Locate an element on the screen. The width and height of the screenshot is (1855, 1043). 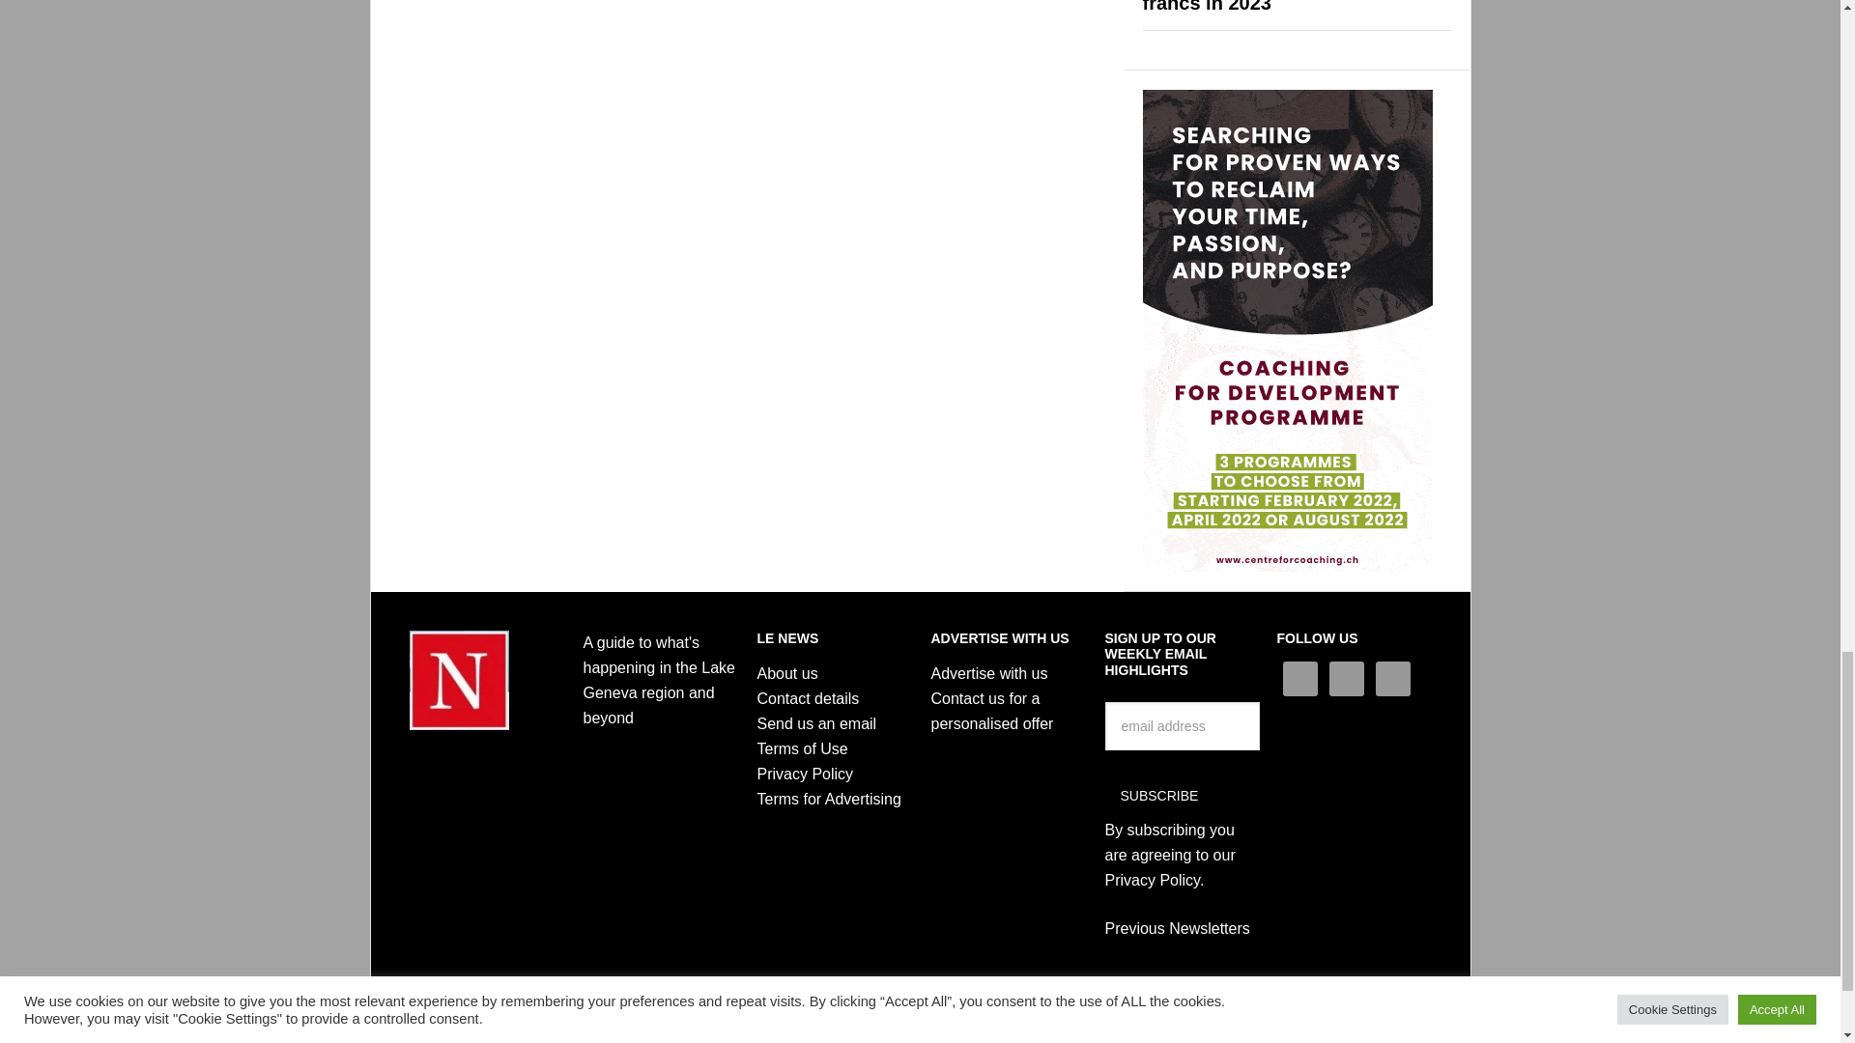
CONTACT is located at coordinates (808, 698).